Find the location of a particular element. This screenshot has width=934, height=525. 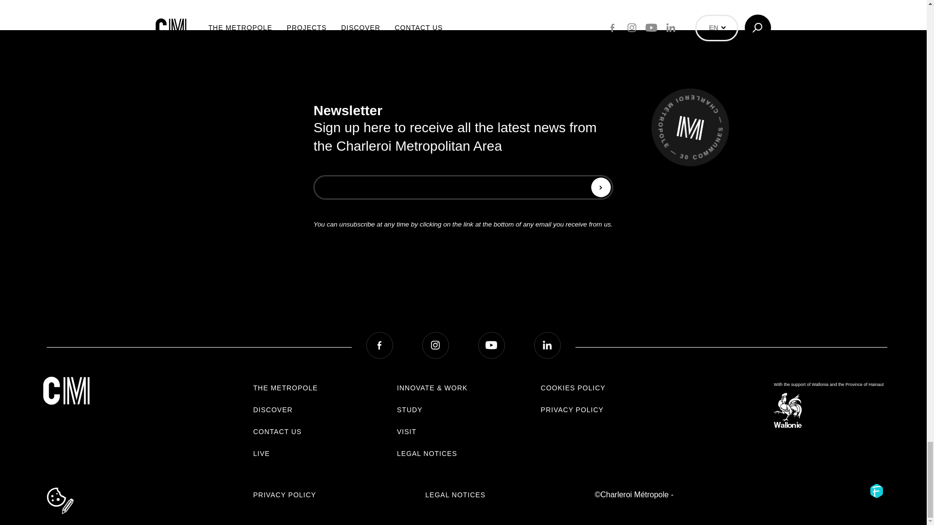

Facebook is located at coordinates (379, 345).